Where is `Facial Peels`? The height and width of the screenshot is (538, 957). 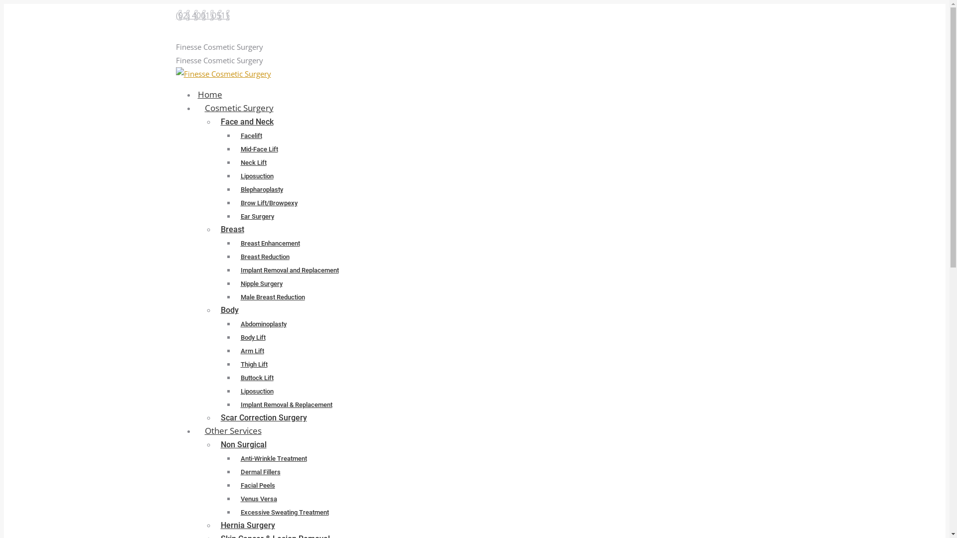
Facial Peels is located at coordinates (257, 485).